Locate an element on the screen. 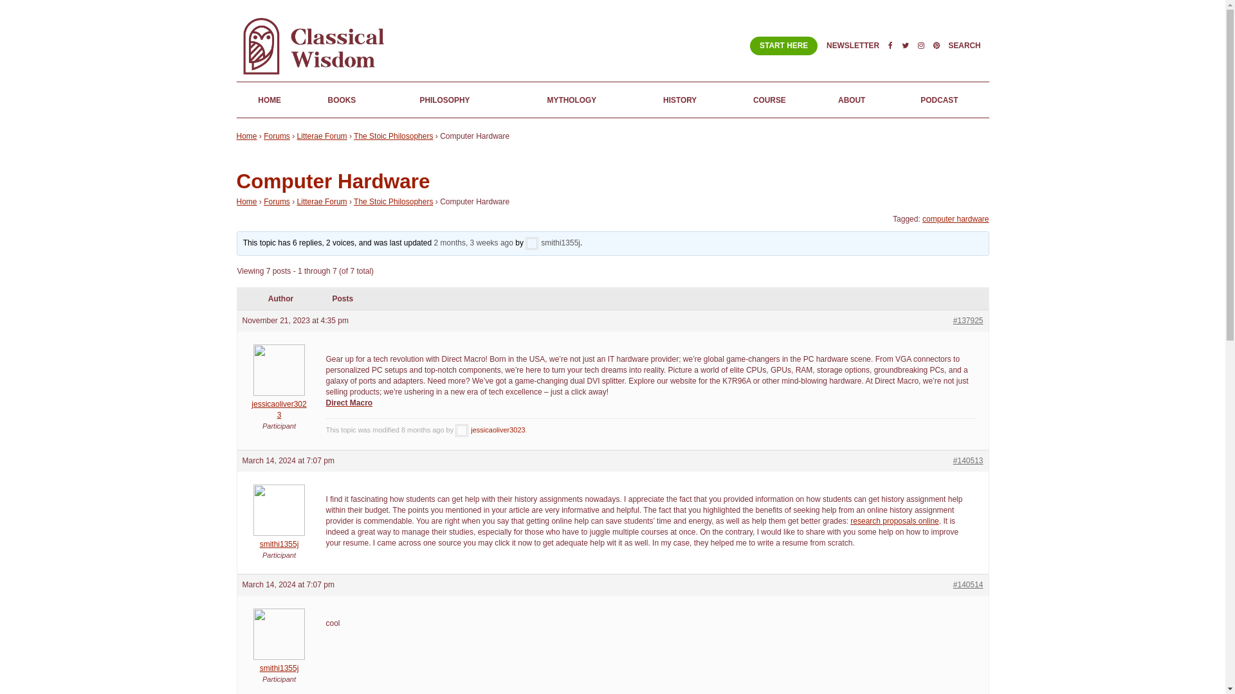 This screenshot has width=1235, height=694. Reply To: Computer Hardware is located at coordinates (473, 243).